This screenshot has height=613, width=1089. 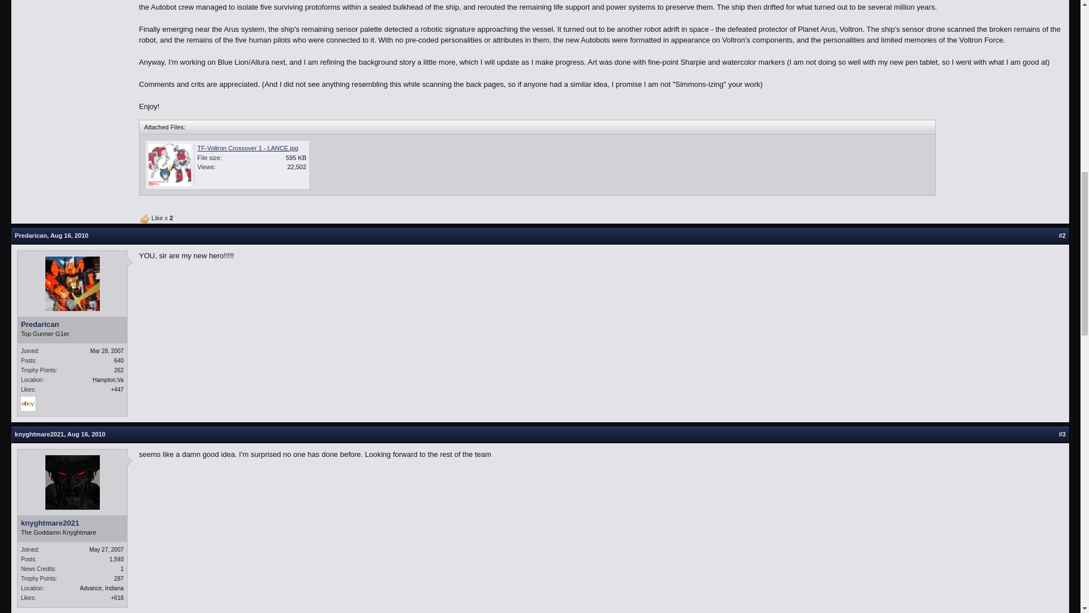 What do you see at coordinates (247, 148) in the screenshot?
I see `TF-Voltron Crossover 1 - LANCE.jpg` at bounding box center [247, 148].